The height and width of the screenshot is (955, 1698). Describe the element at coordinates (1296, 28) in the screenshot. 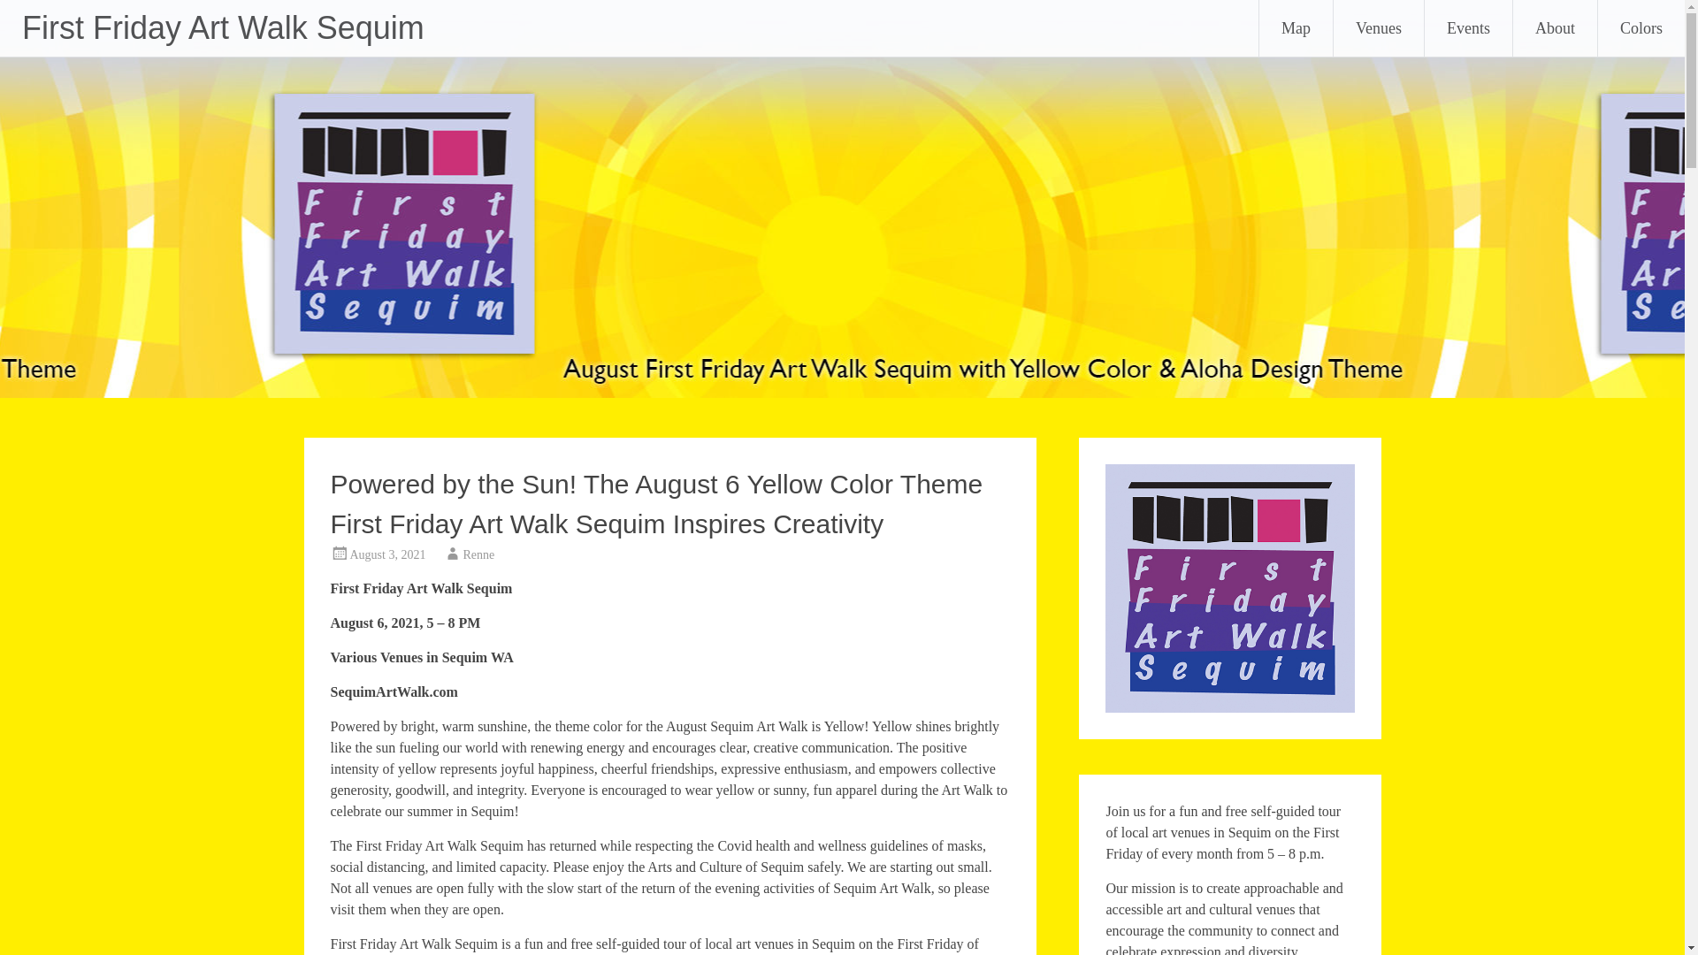

I see `Map` at that location.